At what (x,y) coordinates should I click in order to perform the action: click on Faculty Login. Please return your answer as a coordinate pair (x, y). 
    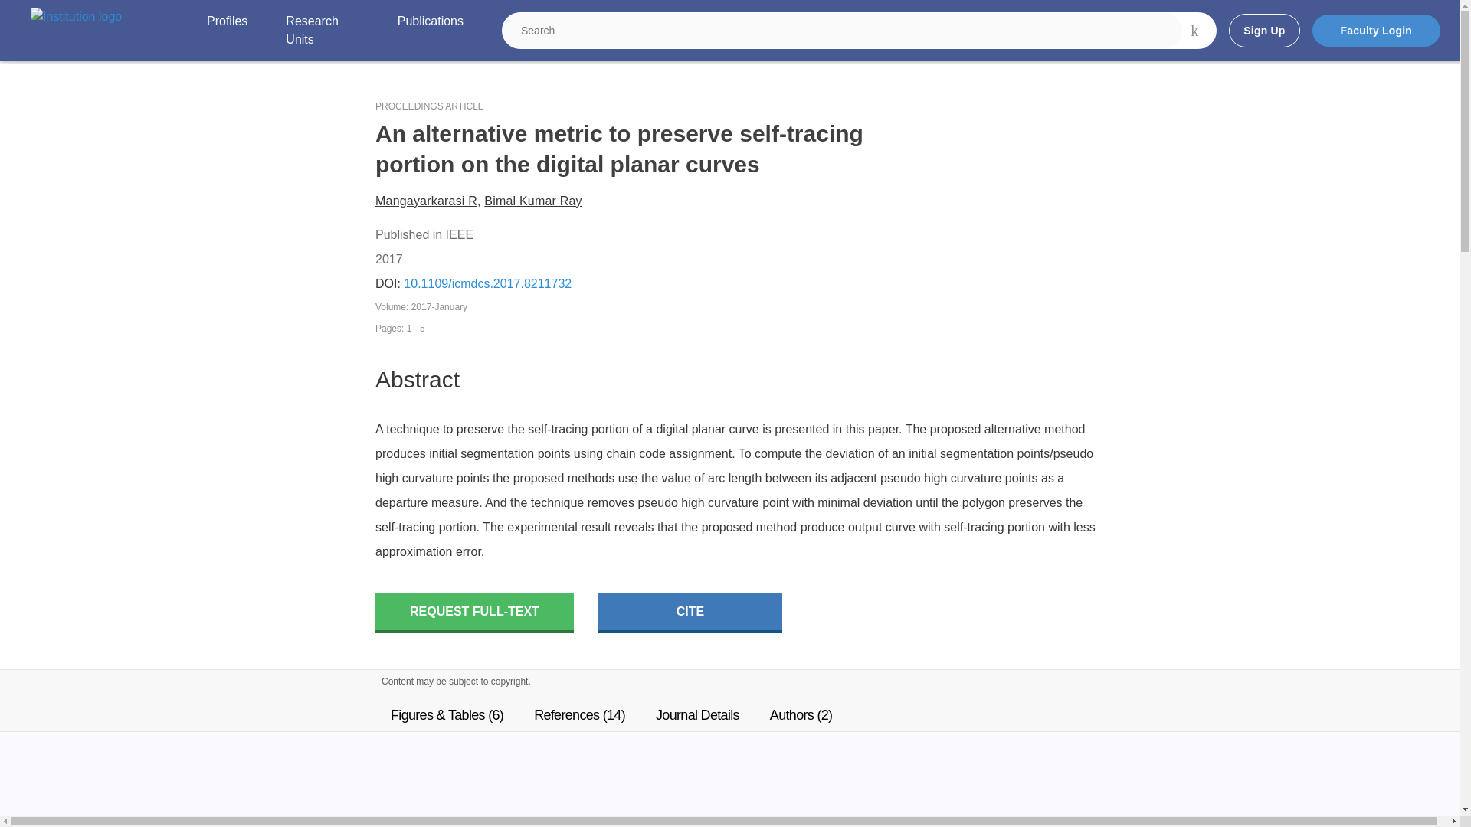
    Looking at the image, I should click on (1376, 31).